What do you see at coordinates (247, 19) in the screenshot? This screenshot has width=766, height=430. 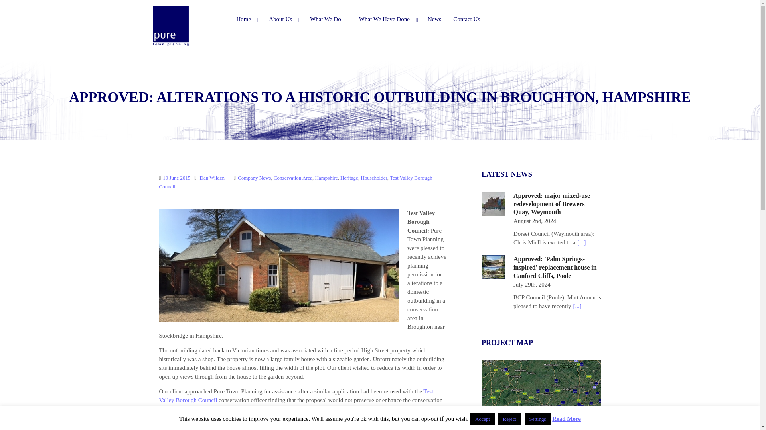 I see `Home` at bounding box center [247, 19].